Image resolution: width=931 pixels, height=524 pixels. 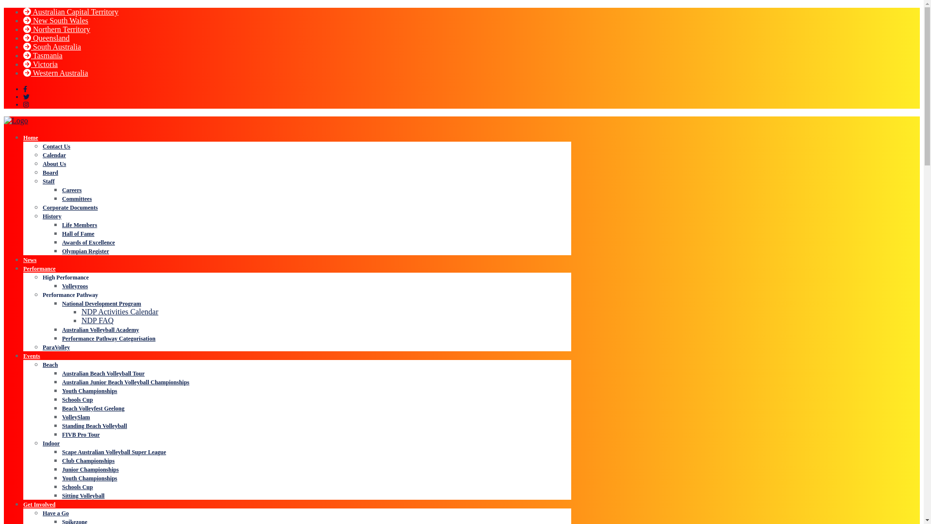 What do you see at coordinates (52, 47) in the screenshot?
I see `South Australia` at bounding box center [52, 47].